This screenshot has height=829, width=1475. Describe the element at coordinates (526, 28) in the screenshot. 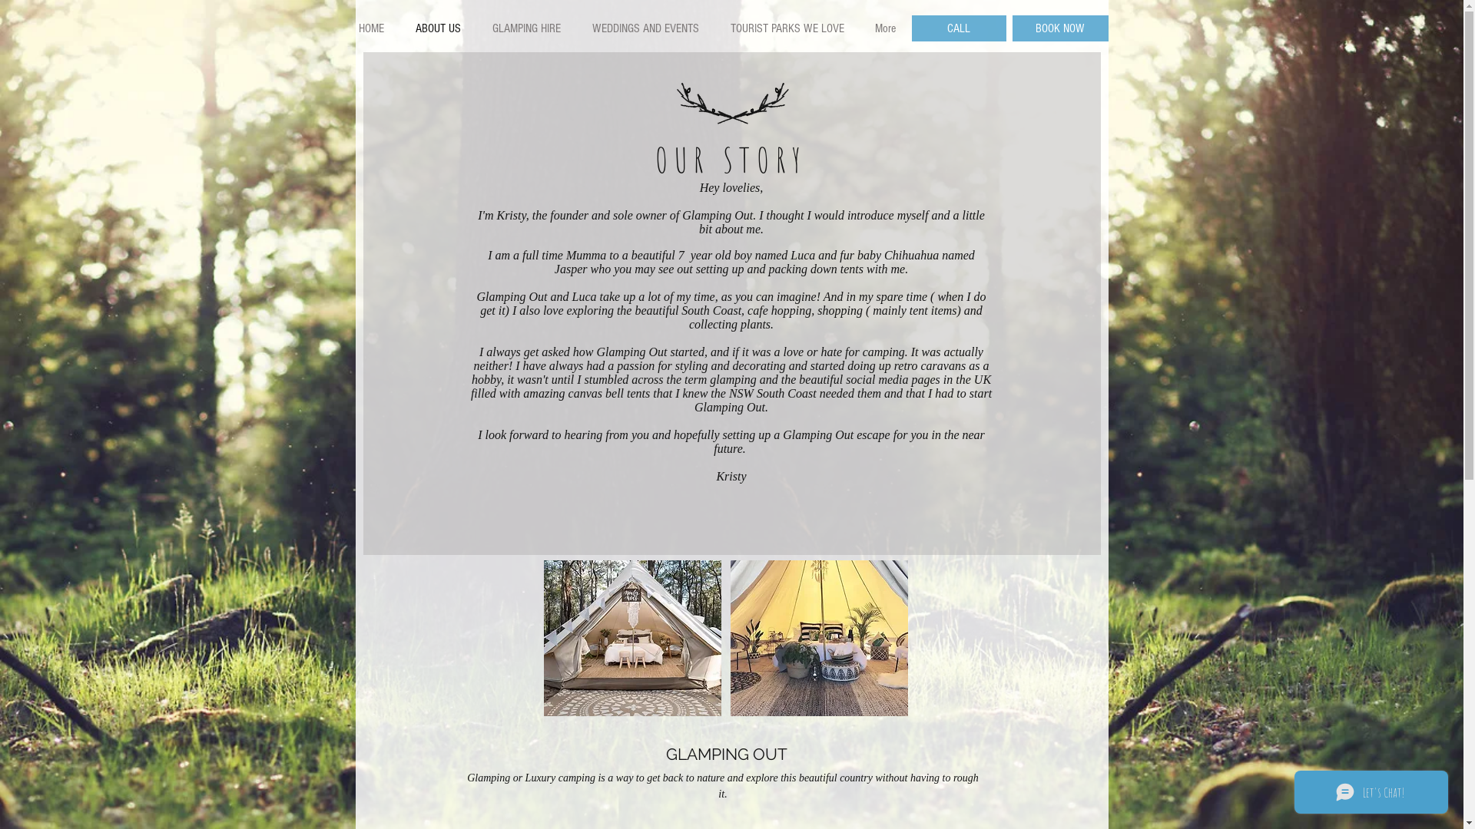

I see `GLAMPING HIRE` at that location.